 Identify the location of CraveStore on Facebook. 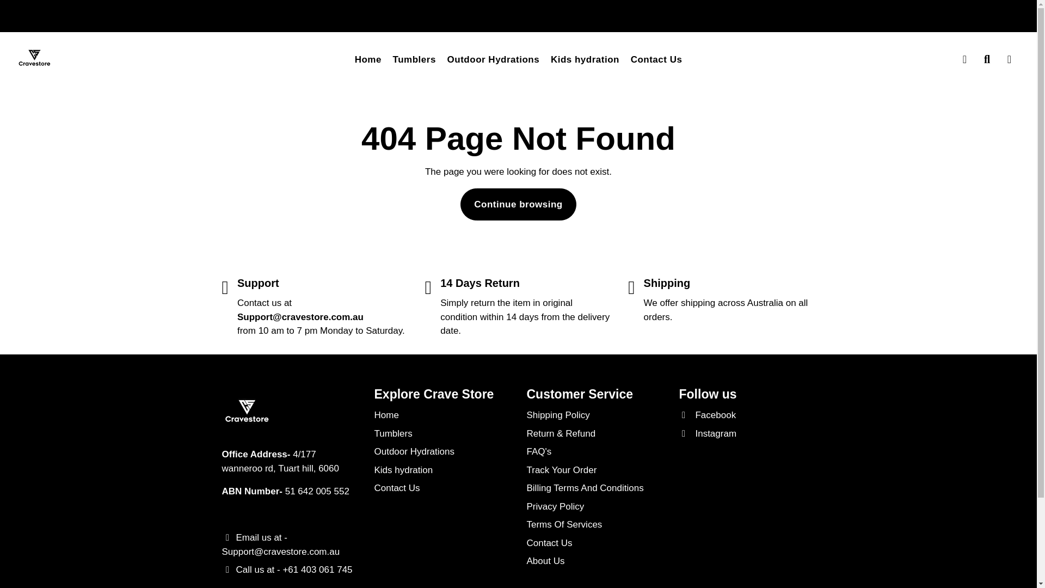
(708, 415).